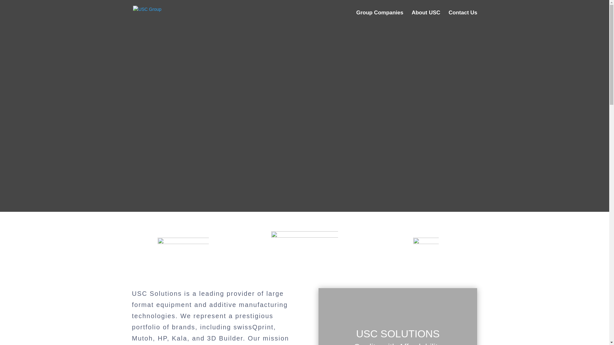 The image size is (614, 345). What do you see at coordinates (183, 248) in the screenshot?
I see `USC Solns` at bounding box center [183, 248].